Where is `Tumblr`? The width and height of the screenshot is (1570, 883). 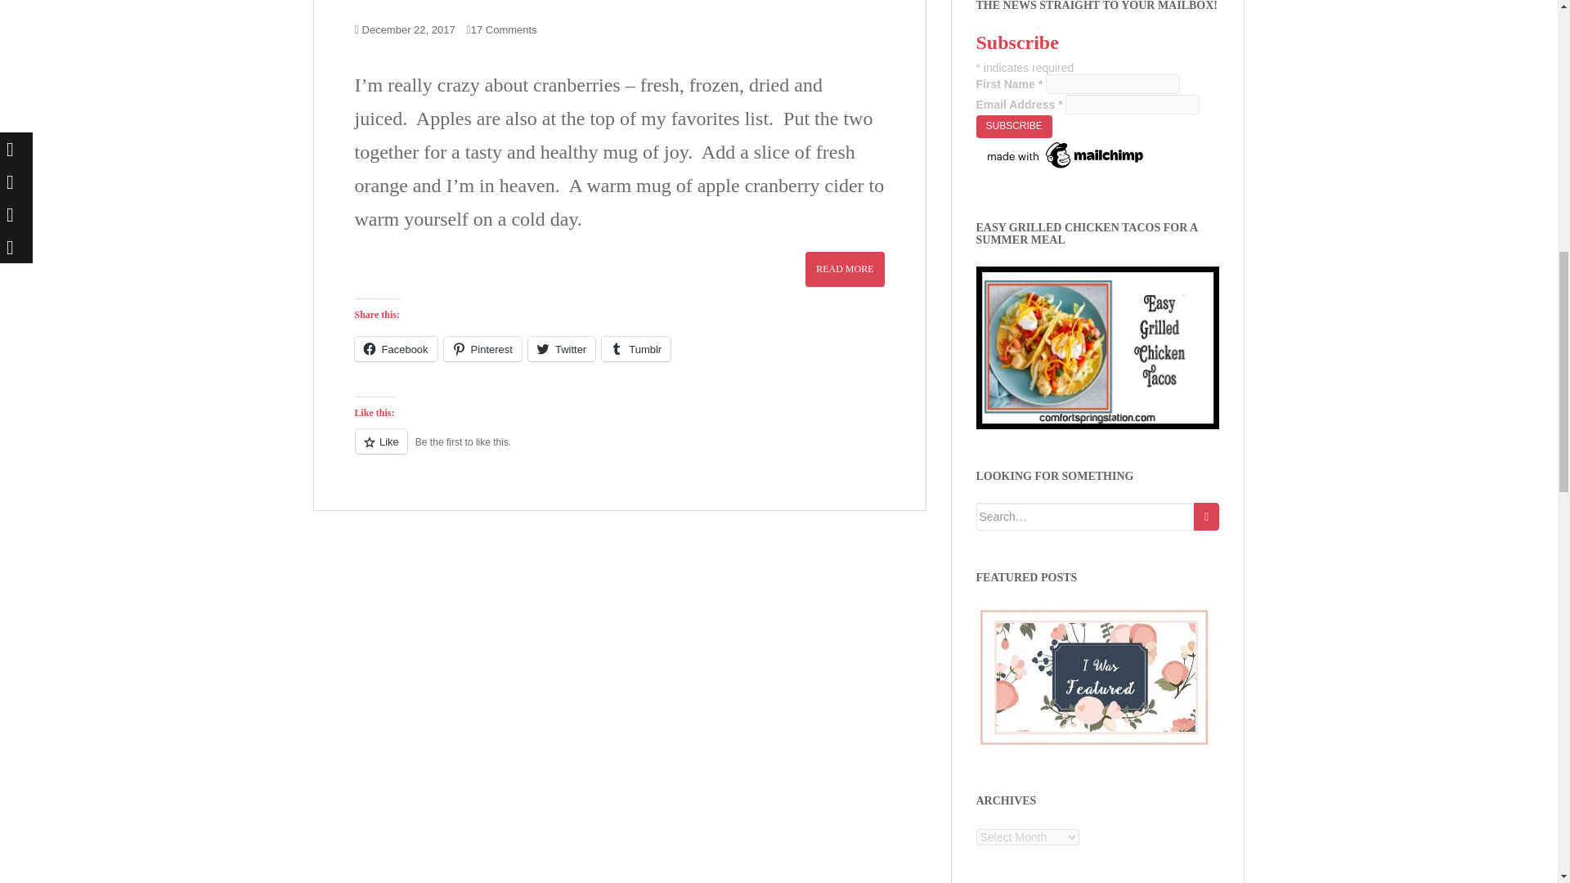
Tumblr is located at coordinates (635, 348).